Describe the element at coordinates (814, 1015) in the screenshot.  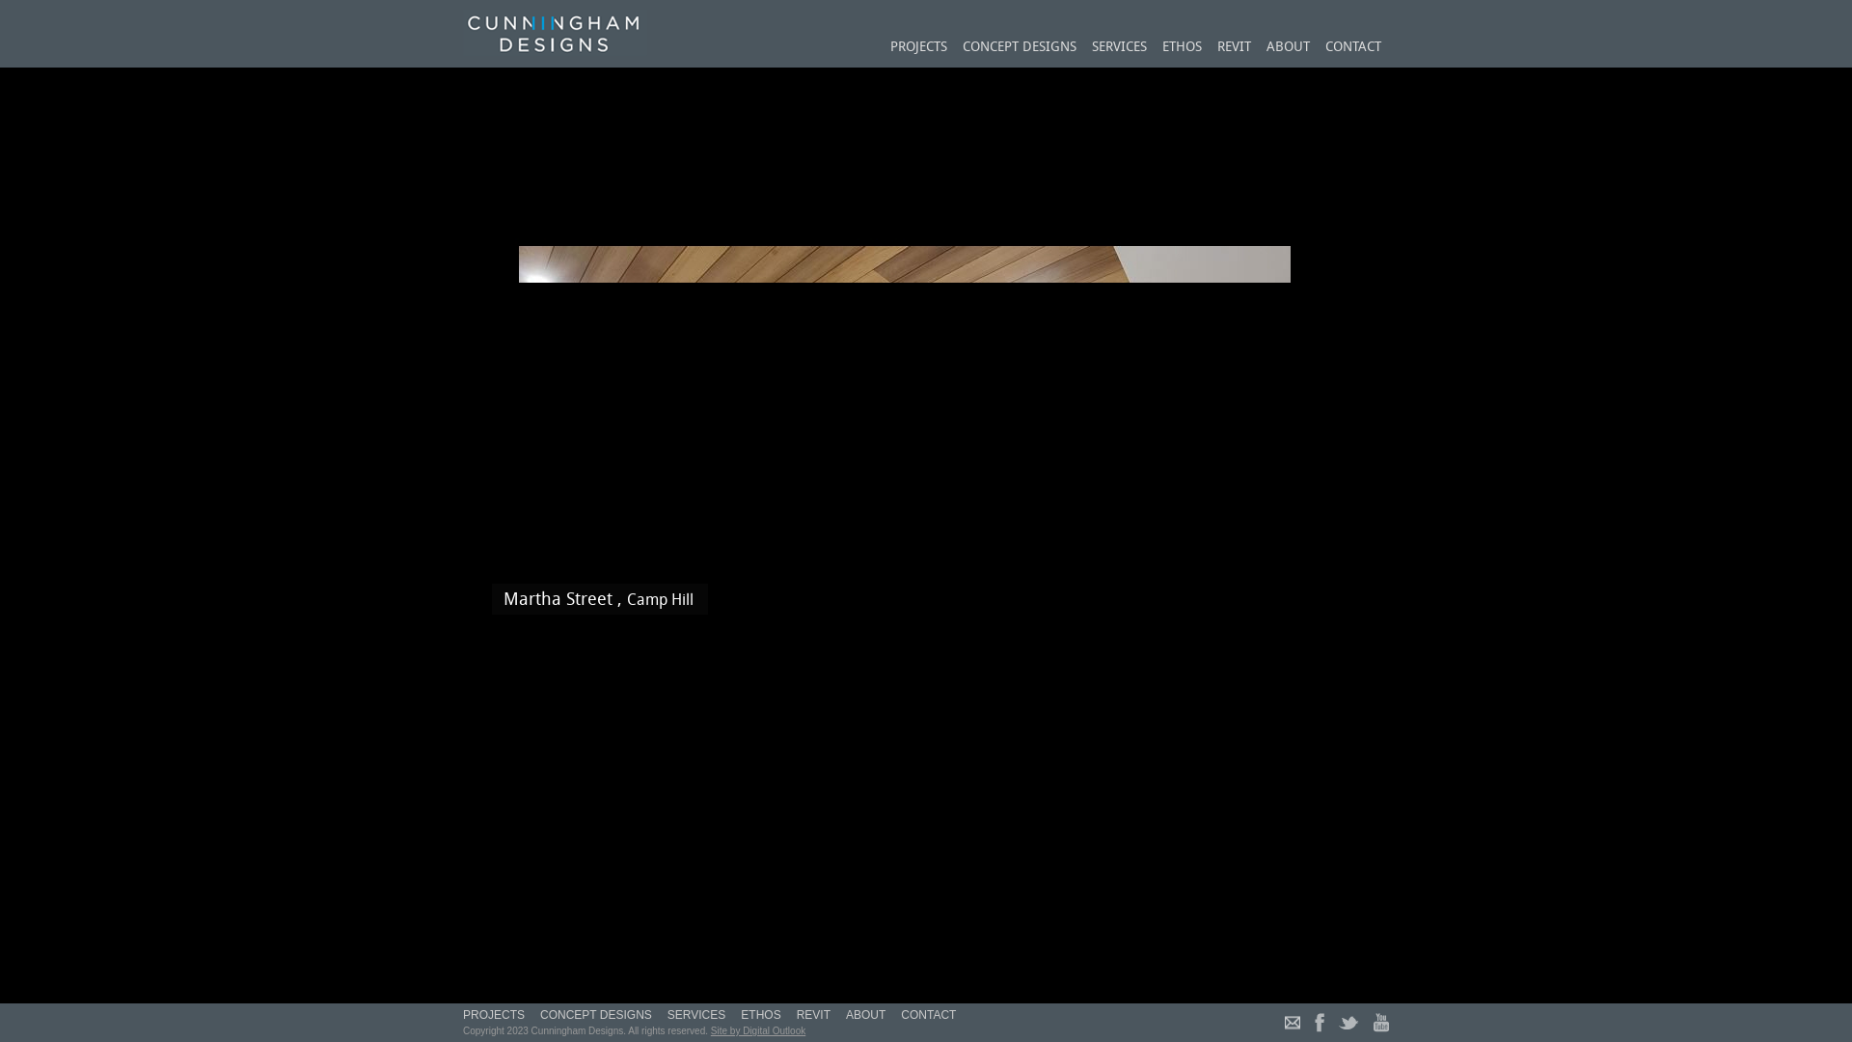
I see `REVIT` at that location.